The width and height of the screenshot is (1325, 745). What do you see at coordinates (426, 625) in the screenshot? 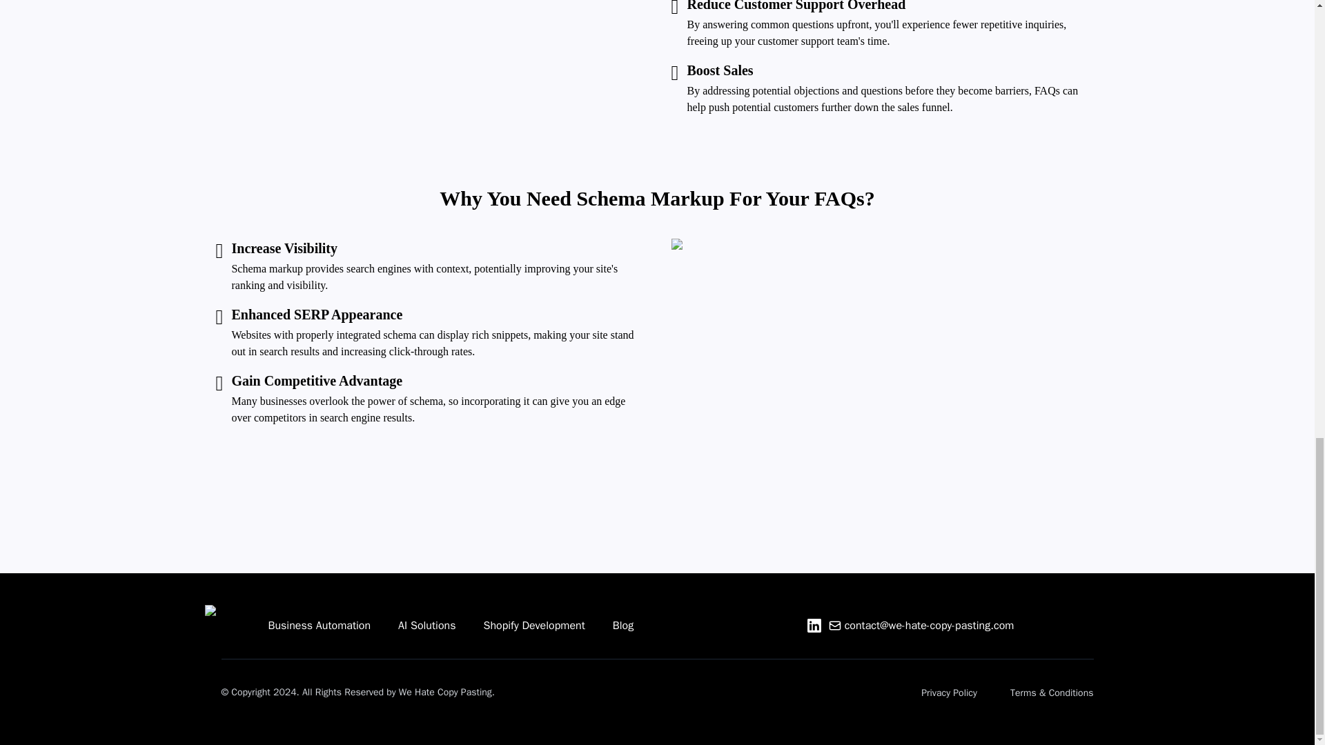
I see `AI Solutions` at bounding box center [426, 625].